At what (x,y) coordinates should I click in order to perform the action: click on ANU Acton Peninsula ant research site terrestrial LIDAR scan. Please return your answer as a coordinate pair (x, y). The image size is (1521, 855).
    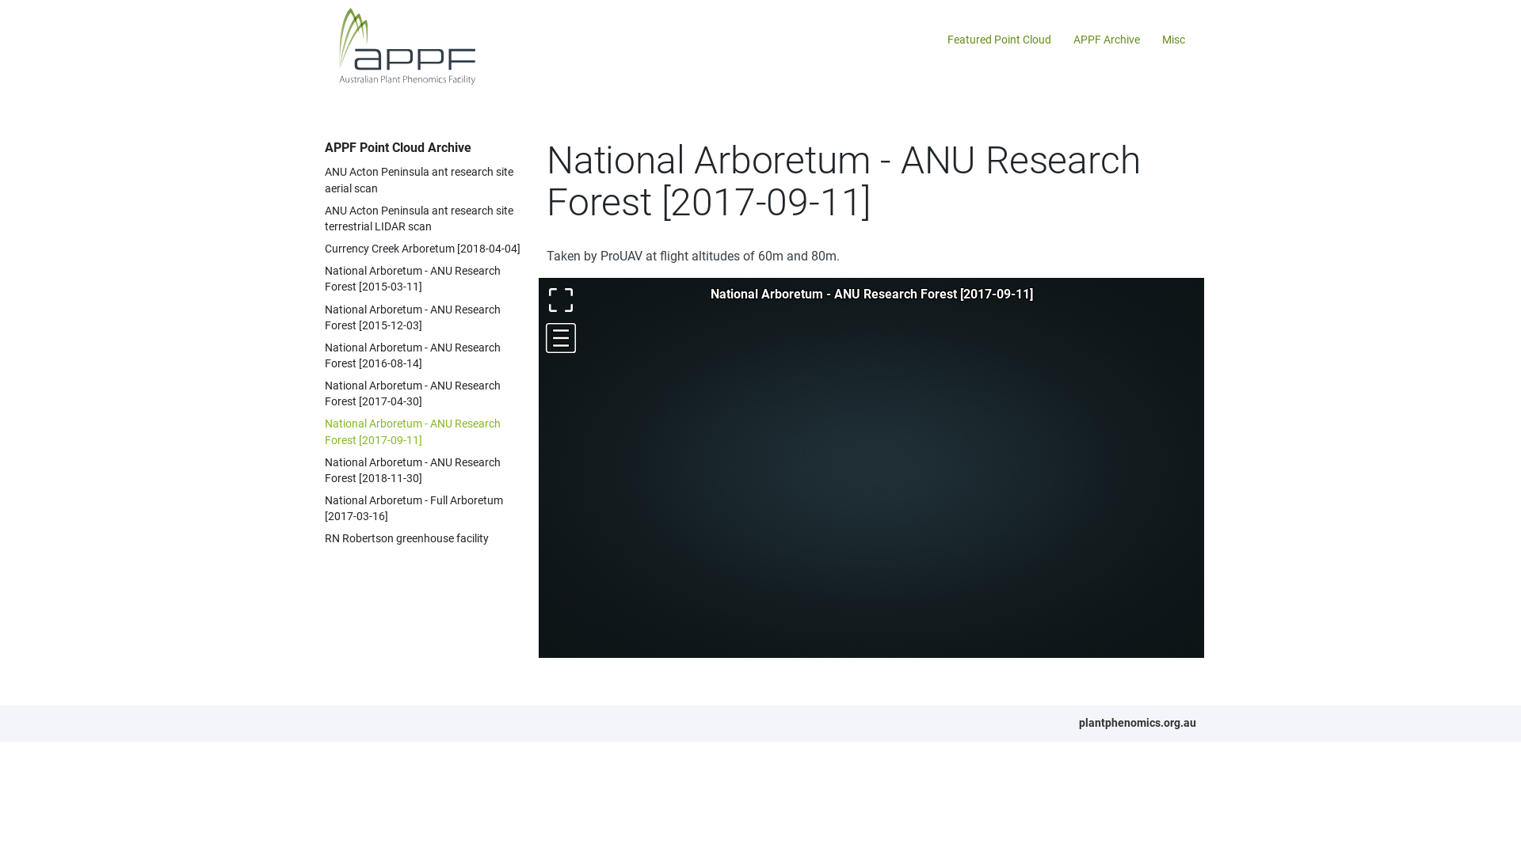
    Looking at the image, I should click on (419, 218).